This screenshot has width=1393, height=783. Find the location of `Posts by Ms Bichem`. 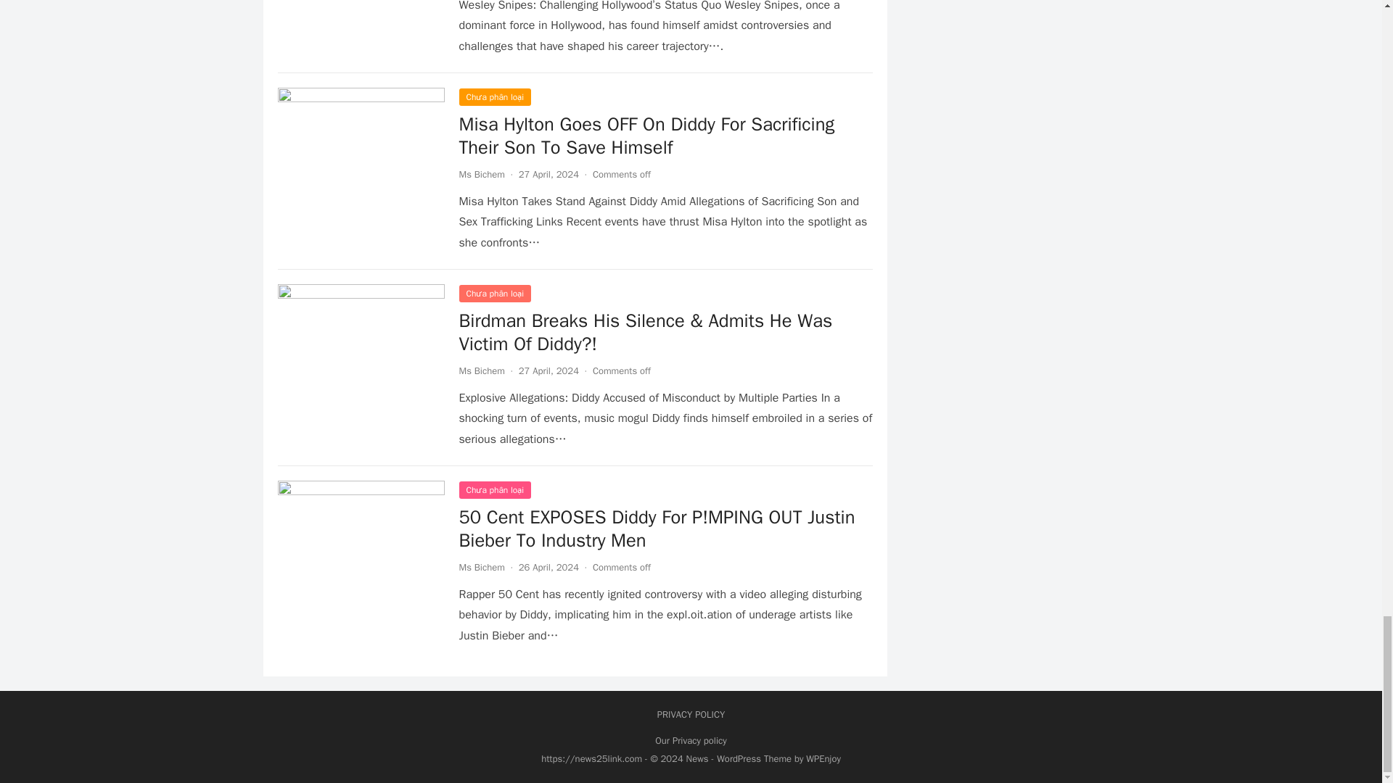

Posts by Ms Bichem is located at coordinates (481, 370).